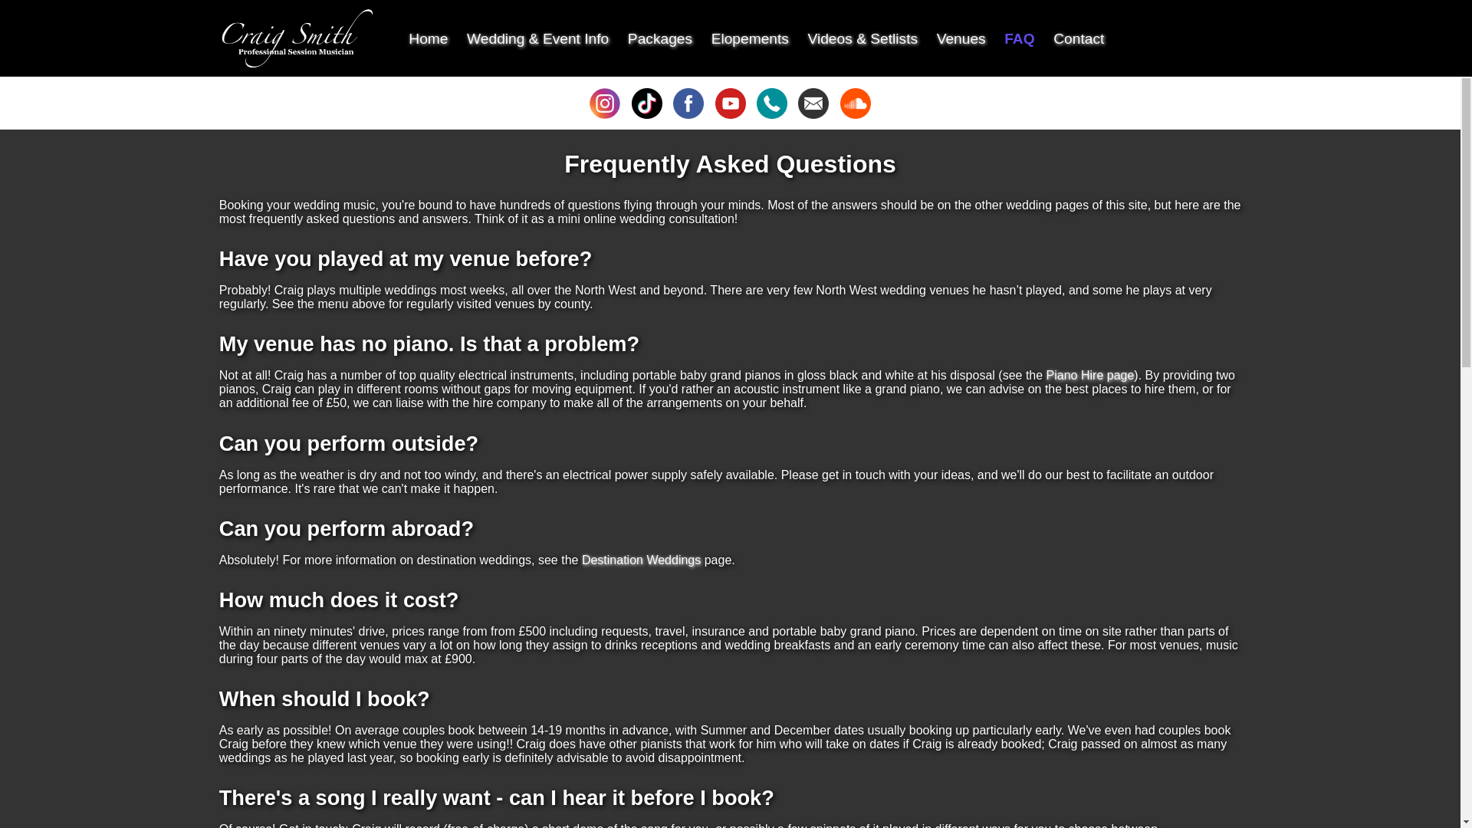 This screenshot has height=828, width=1472. What do you see at coordinates (856, 114) in the screenshot?
I see `Soundcloud: audio of Craig performing...` at bounding box center [856, 114].